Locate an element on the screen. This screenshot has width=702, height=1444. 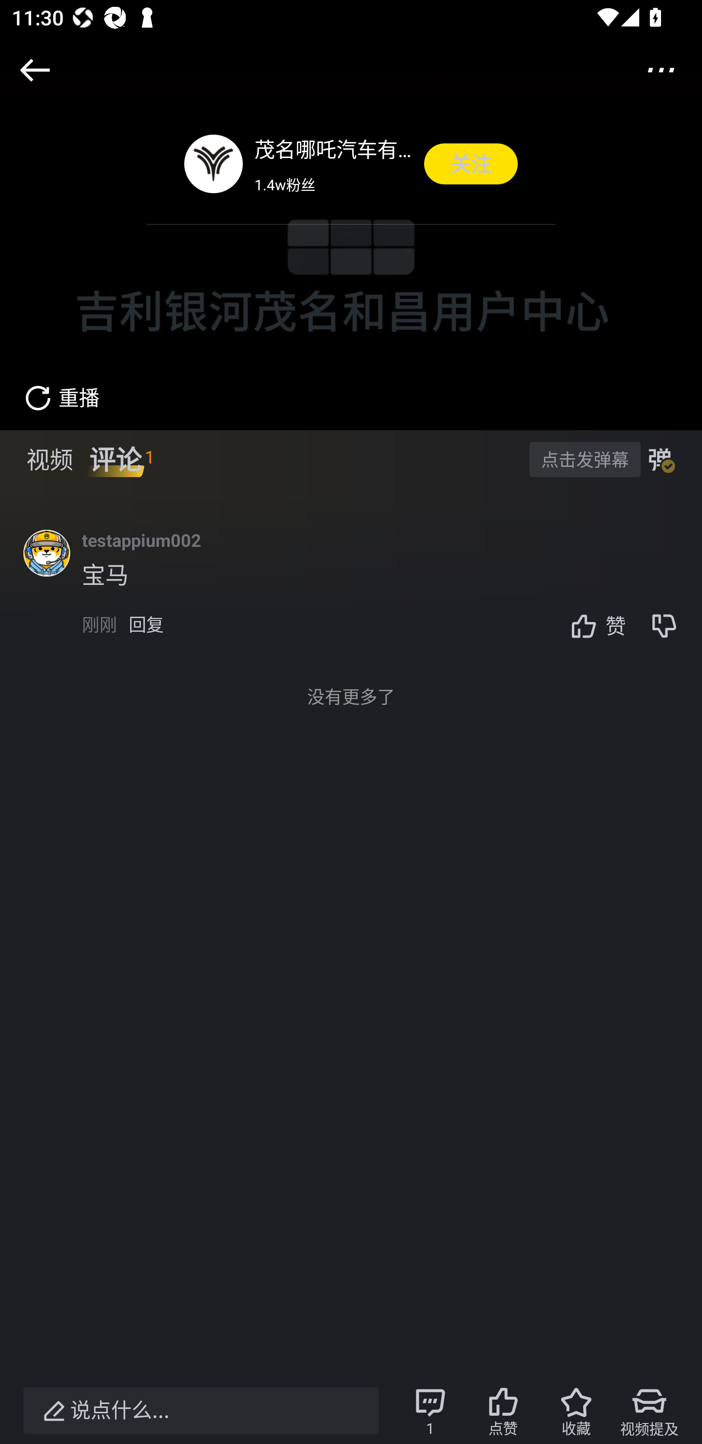
testappium002 宝马 刚刚 回复 赞 is located at coordinates (392, 593).